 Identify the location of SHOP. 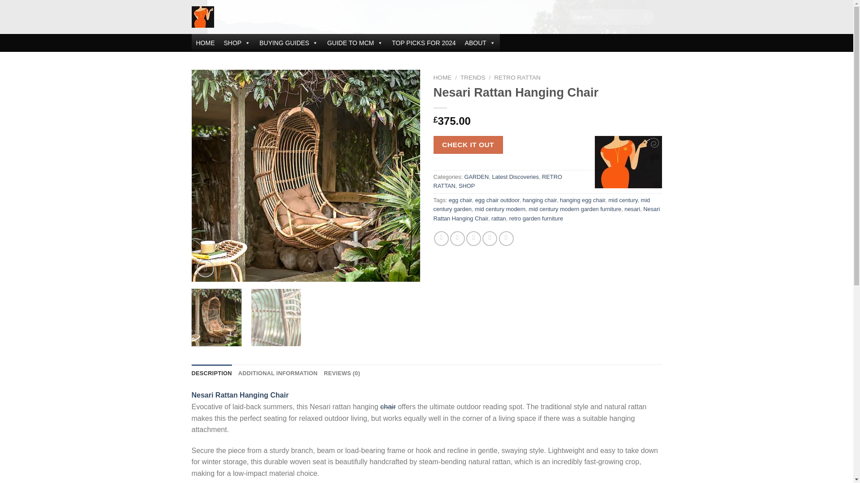
(237, 42).